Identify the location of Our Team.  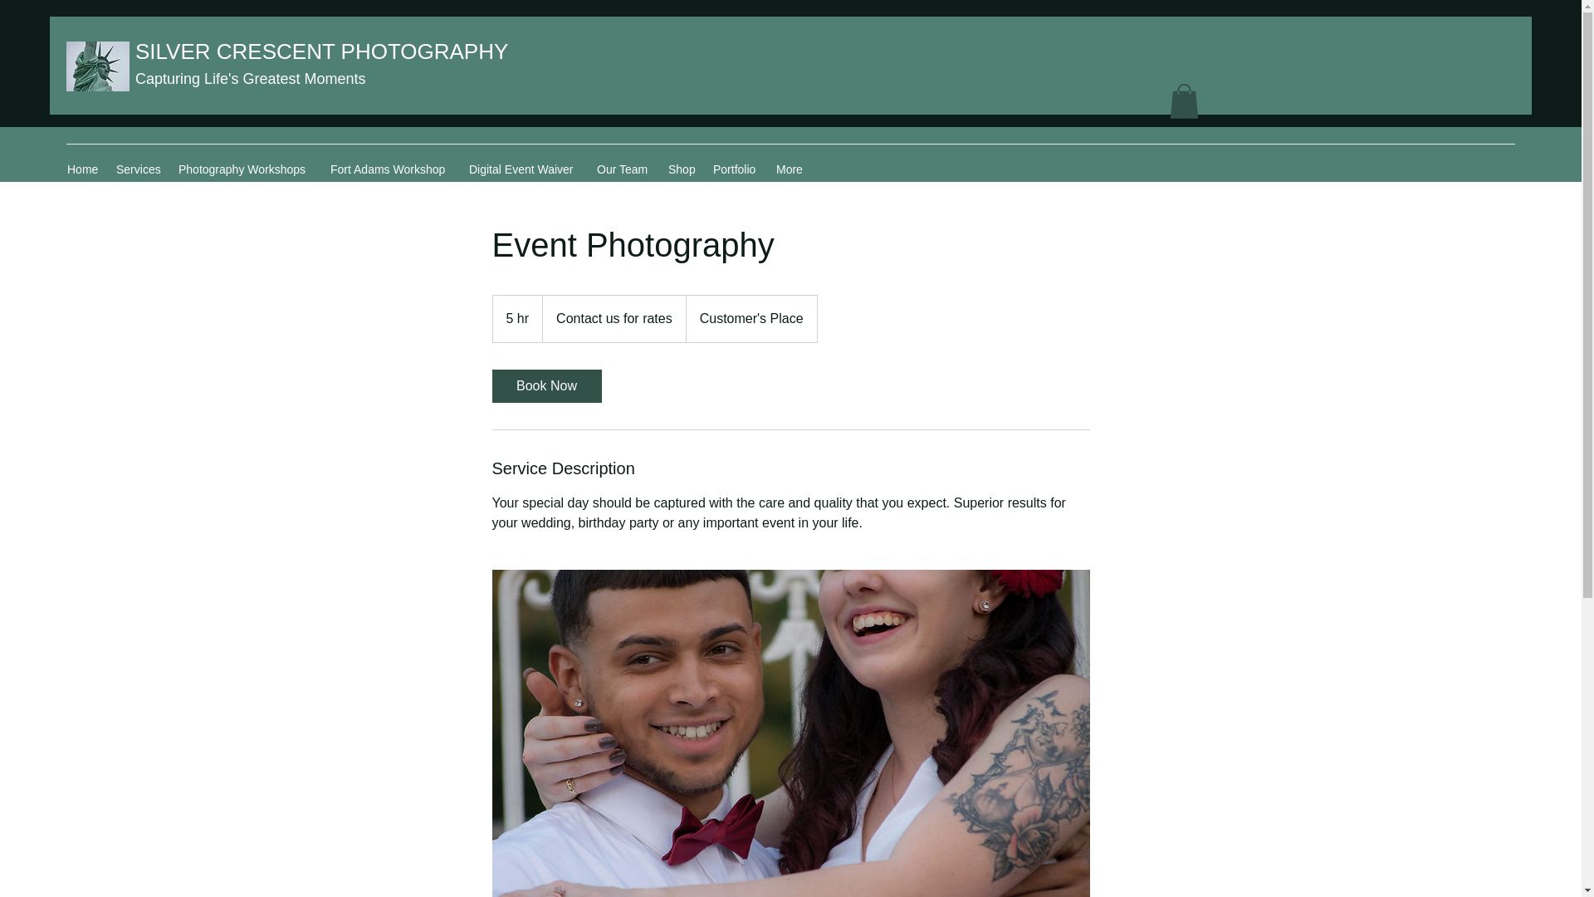
(623, 169).